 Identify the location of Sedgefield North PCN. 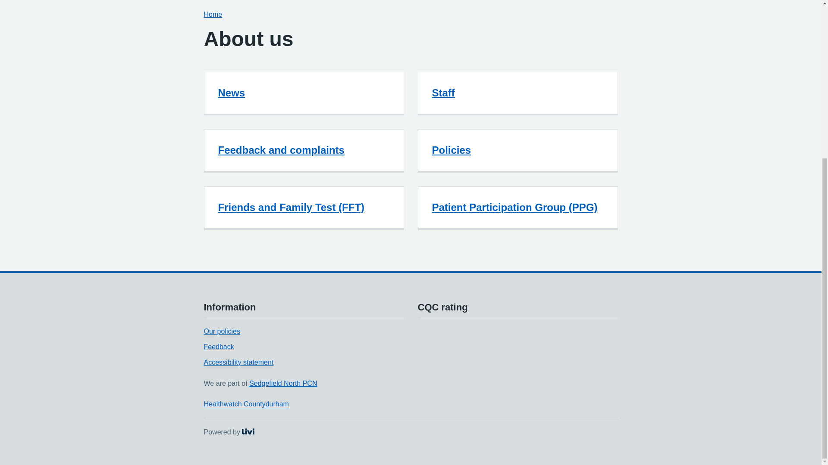
(283, 383).